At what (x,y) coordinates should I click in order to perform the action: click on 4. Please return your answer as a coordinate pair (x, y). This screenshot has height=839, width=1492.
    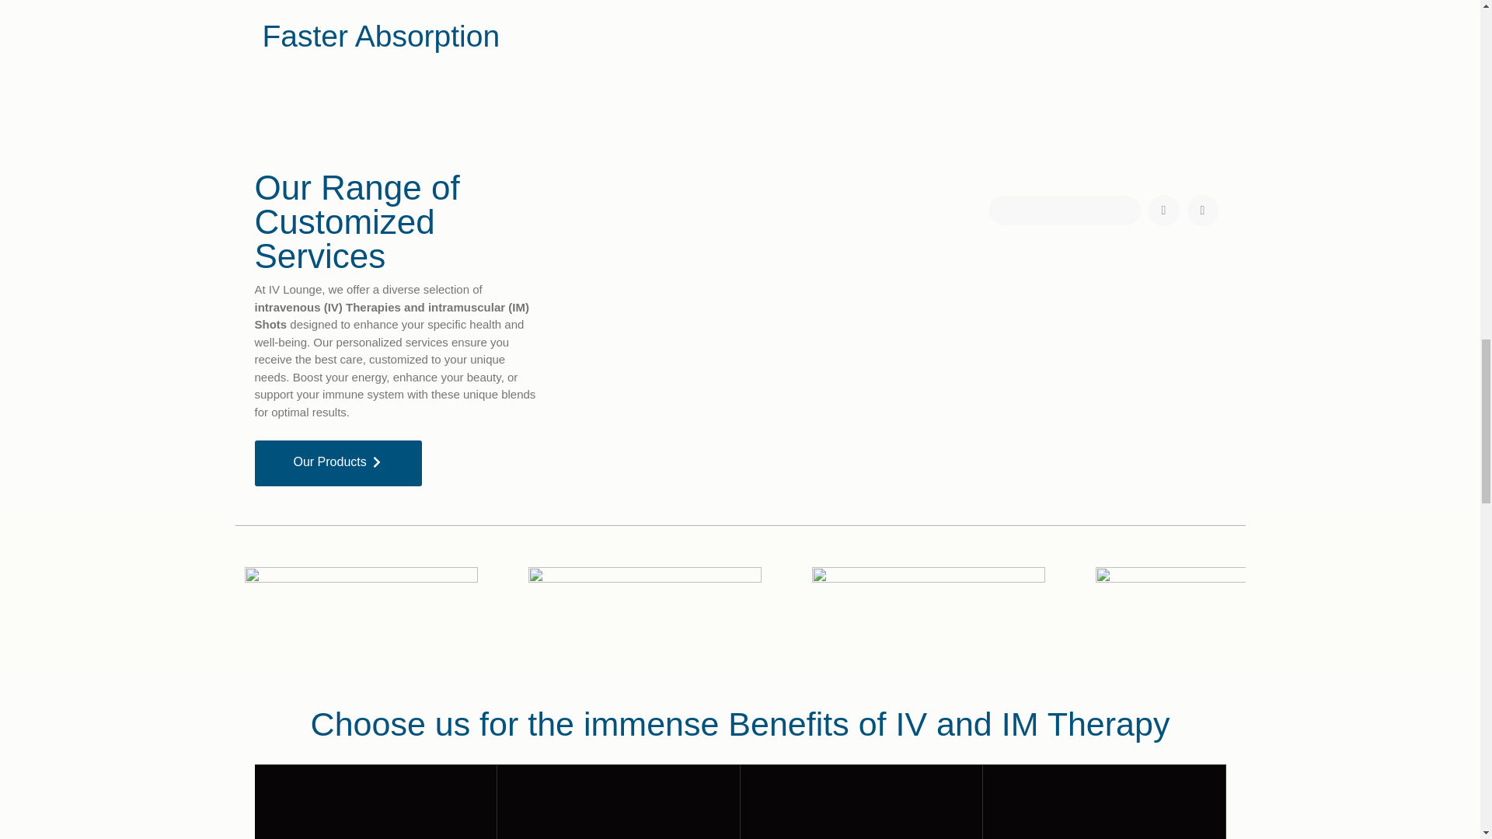
    Looking at the image, I should click on (1212, 614).